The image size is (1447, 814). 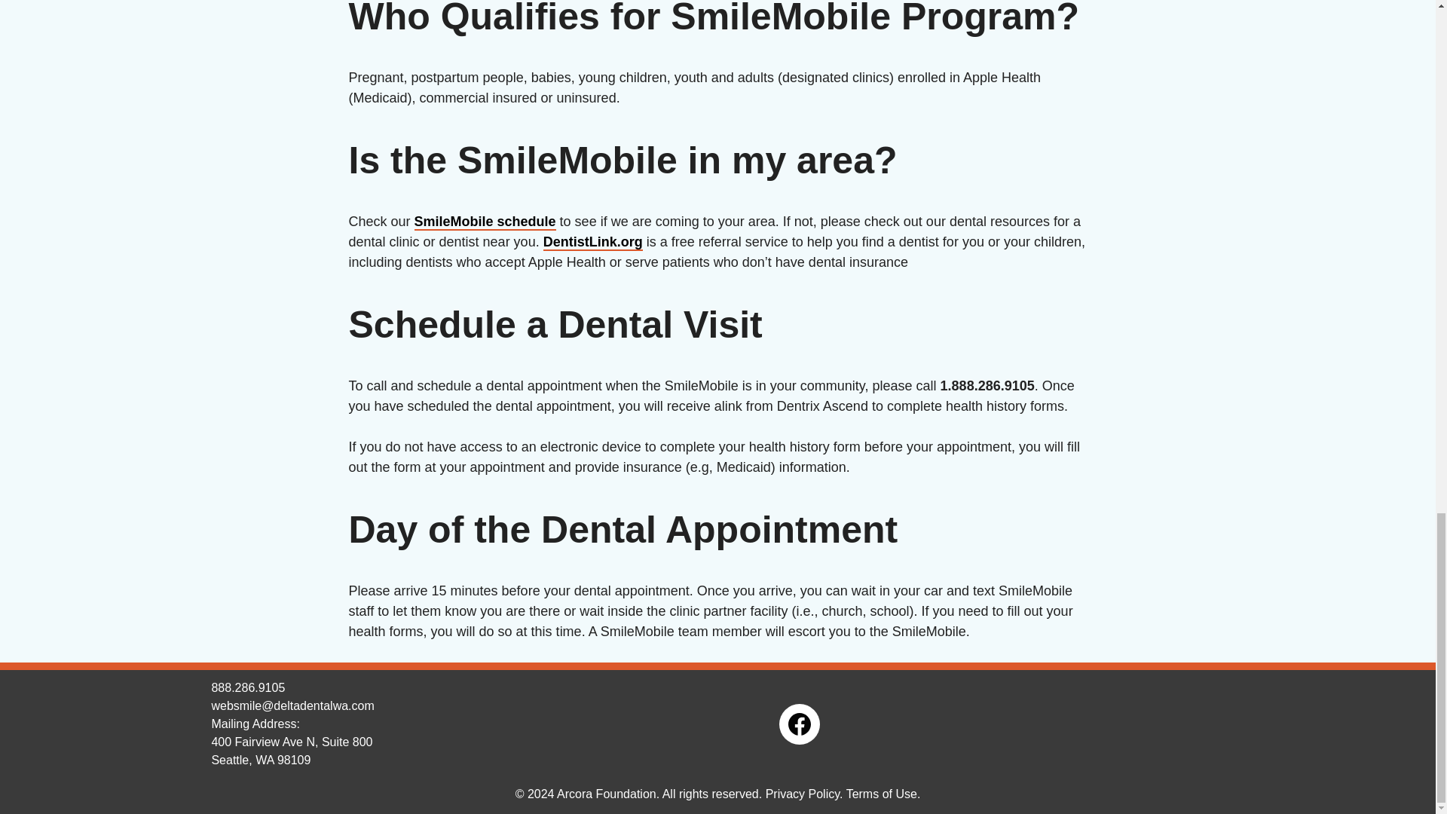 I want to click on DentistLink.org, so click(x=592, y=243).